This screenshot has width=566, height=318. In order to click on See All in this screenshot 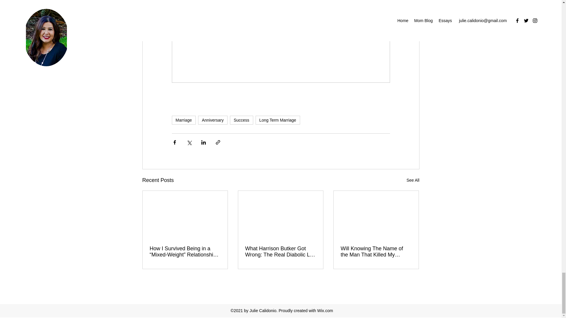, I will do `click(413, 180)`.